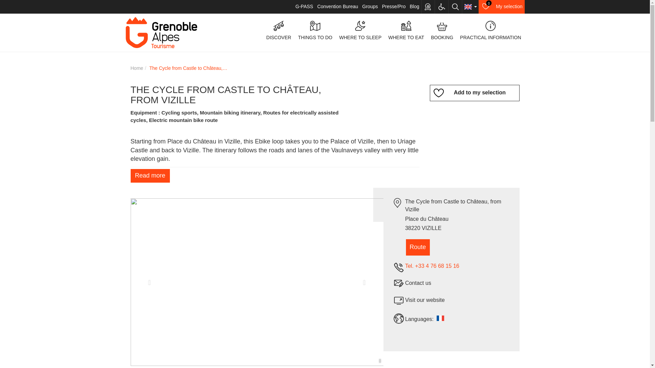  I want to click on Convention Bureau, so click(338, 7).